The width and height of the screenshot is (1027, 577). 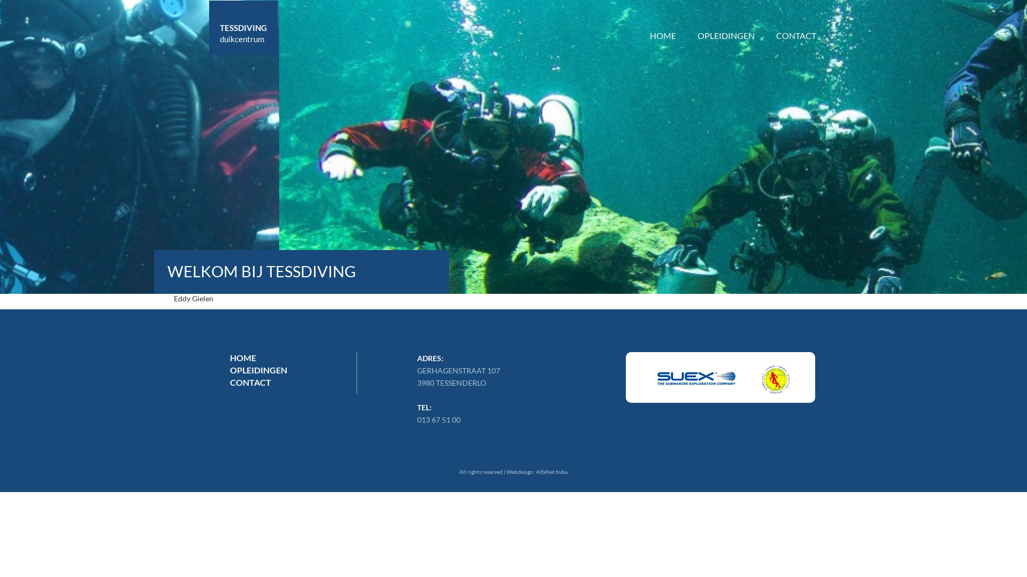 What do you see at coordinates (243, 358) in the screenshot?
I see `HOME` at bounding box center [243, 358].